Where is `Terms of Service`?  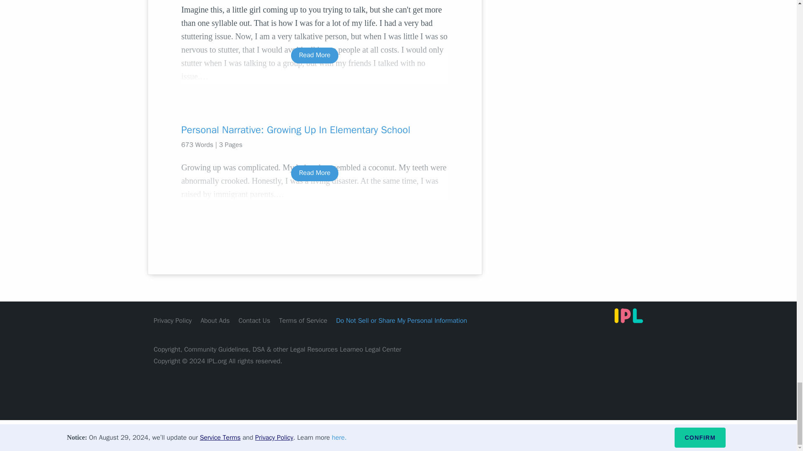
Terms of Service is located at coordinates (303, 320).